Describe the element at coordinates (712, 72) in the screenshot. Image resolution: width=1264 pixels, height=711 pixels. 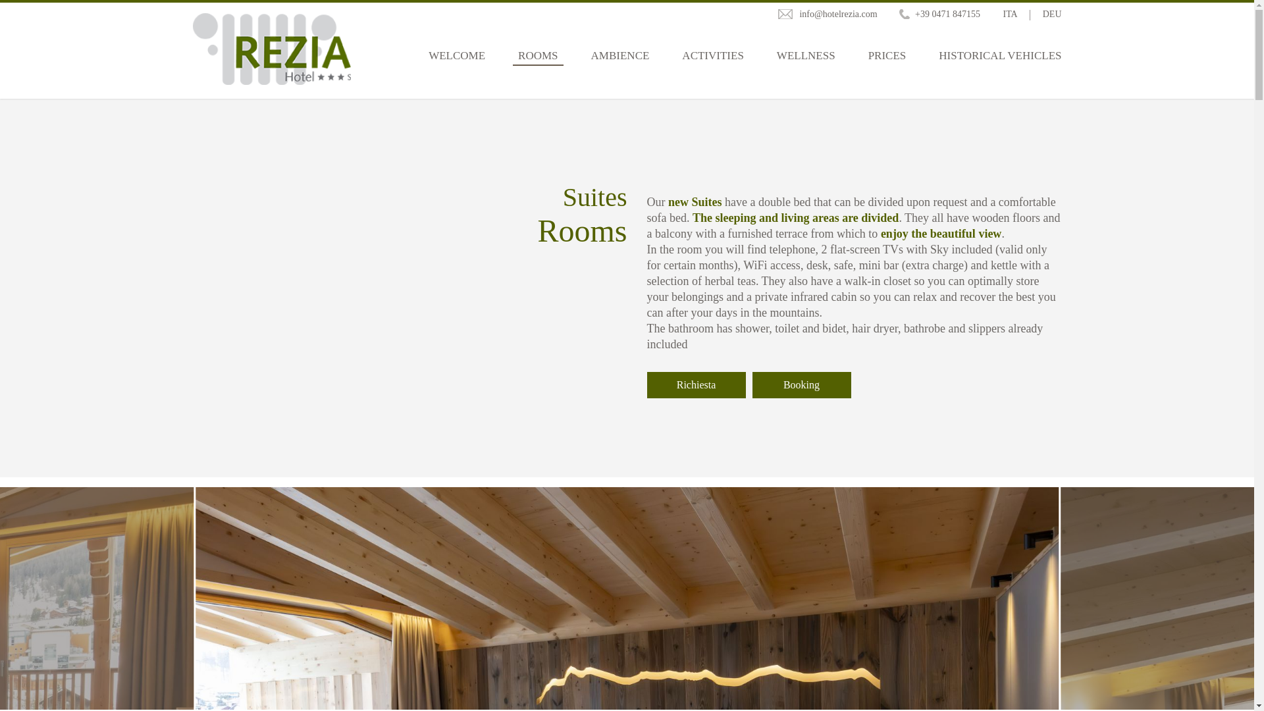
I see `ACTIVITIES` at that location.